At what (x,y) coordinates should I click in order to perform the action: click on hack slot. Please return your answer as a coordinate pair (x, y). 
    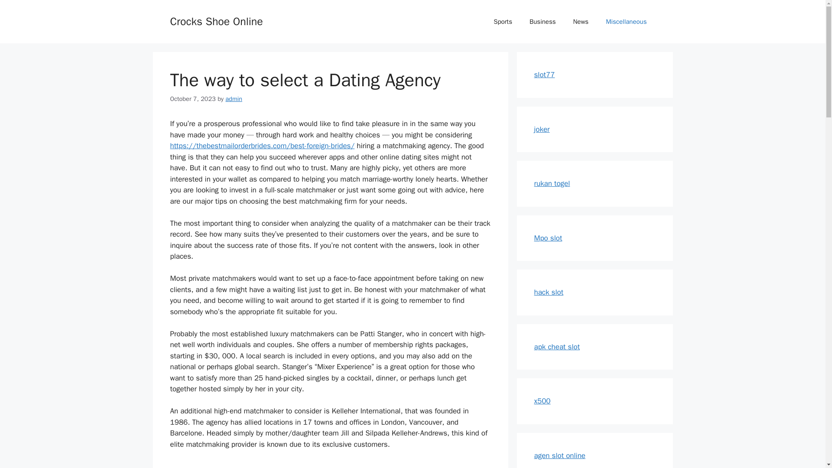
    Looking at the image, I should click on (549, 292).